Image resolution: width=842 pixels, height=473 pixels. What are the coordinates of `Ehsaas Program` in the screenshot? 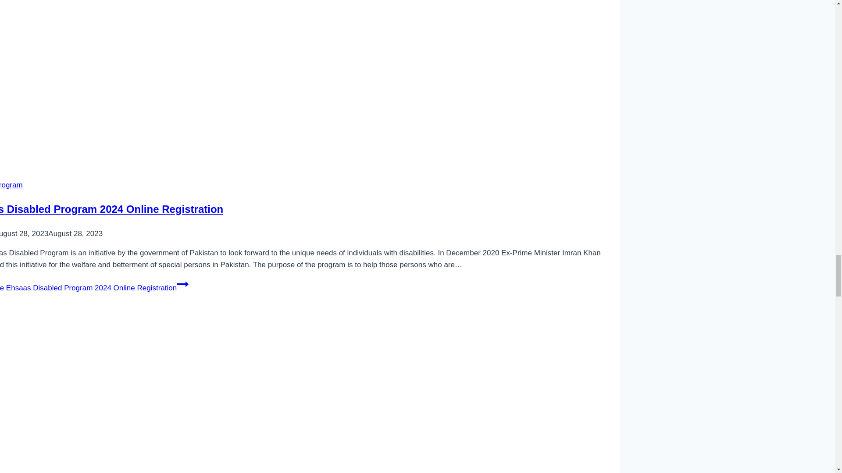 It's located at (11, 185).